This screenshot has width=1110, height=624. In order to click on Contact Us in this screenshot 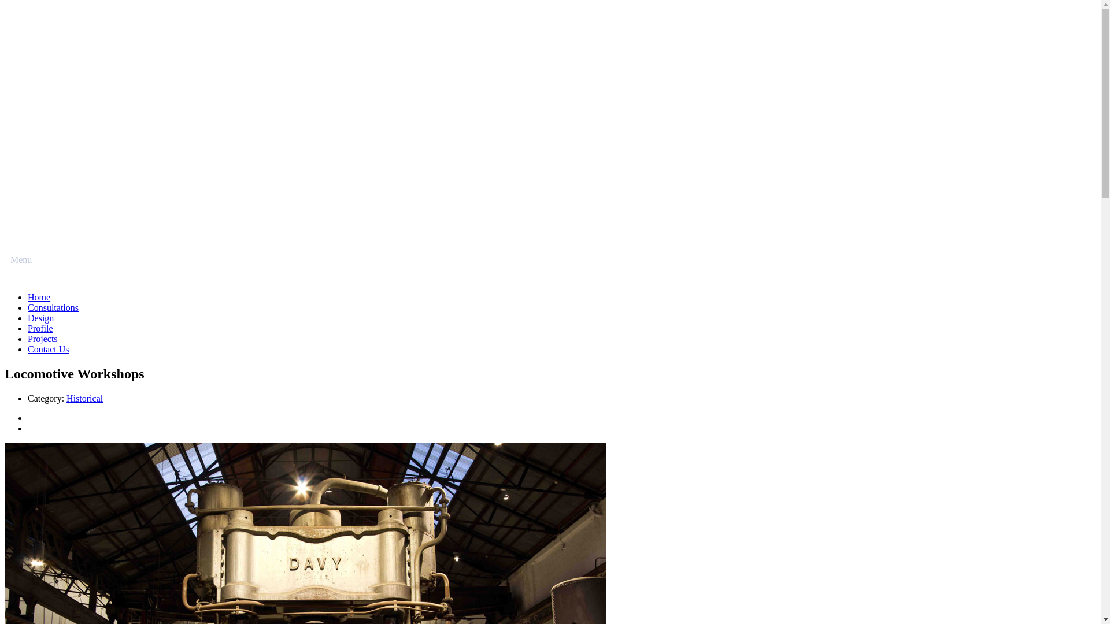, I will do `click(49, 349)`.